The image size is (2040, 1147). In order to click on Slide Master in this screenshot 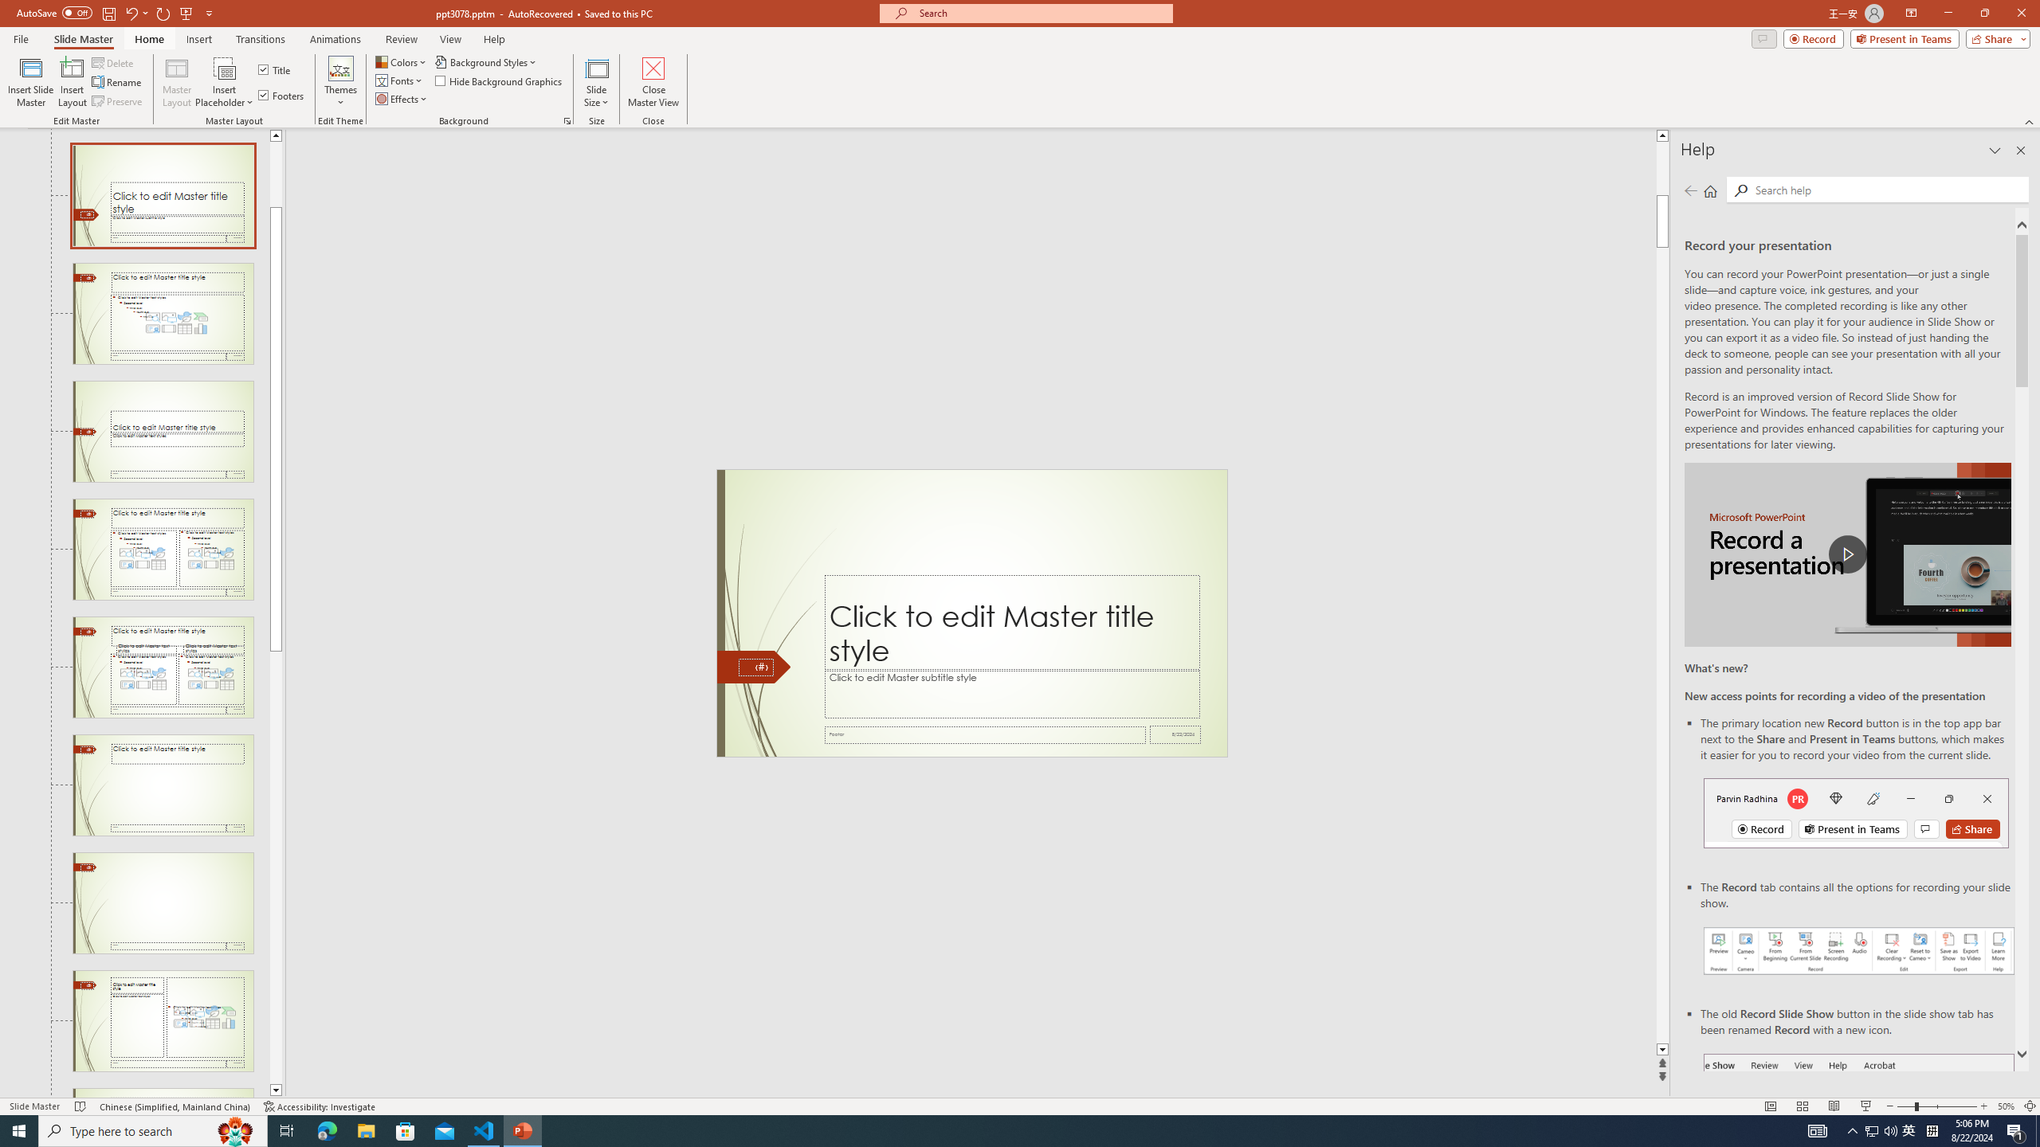, I will do `click(83, 39)`.